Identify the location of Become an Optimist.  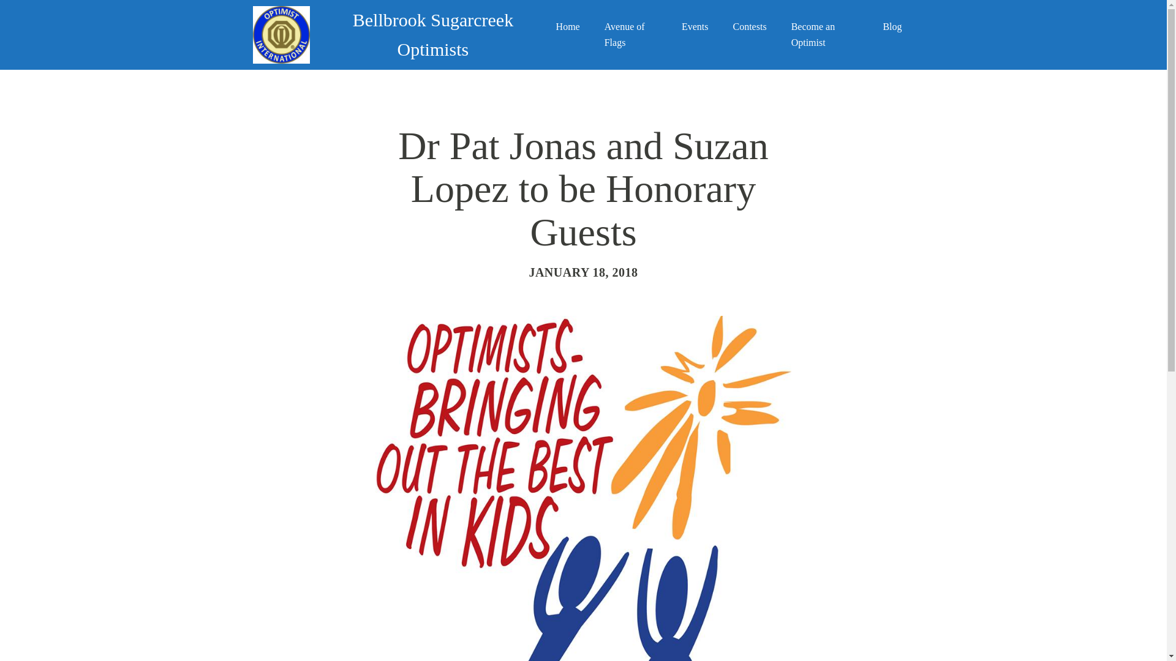
(824, 34).